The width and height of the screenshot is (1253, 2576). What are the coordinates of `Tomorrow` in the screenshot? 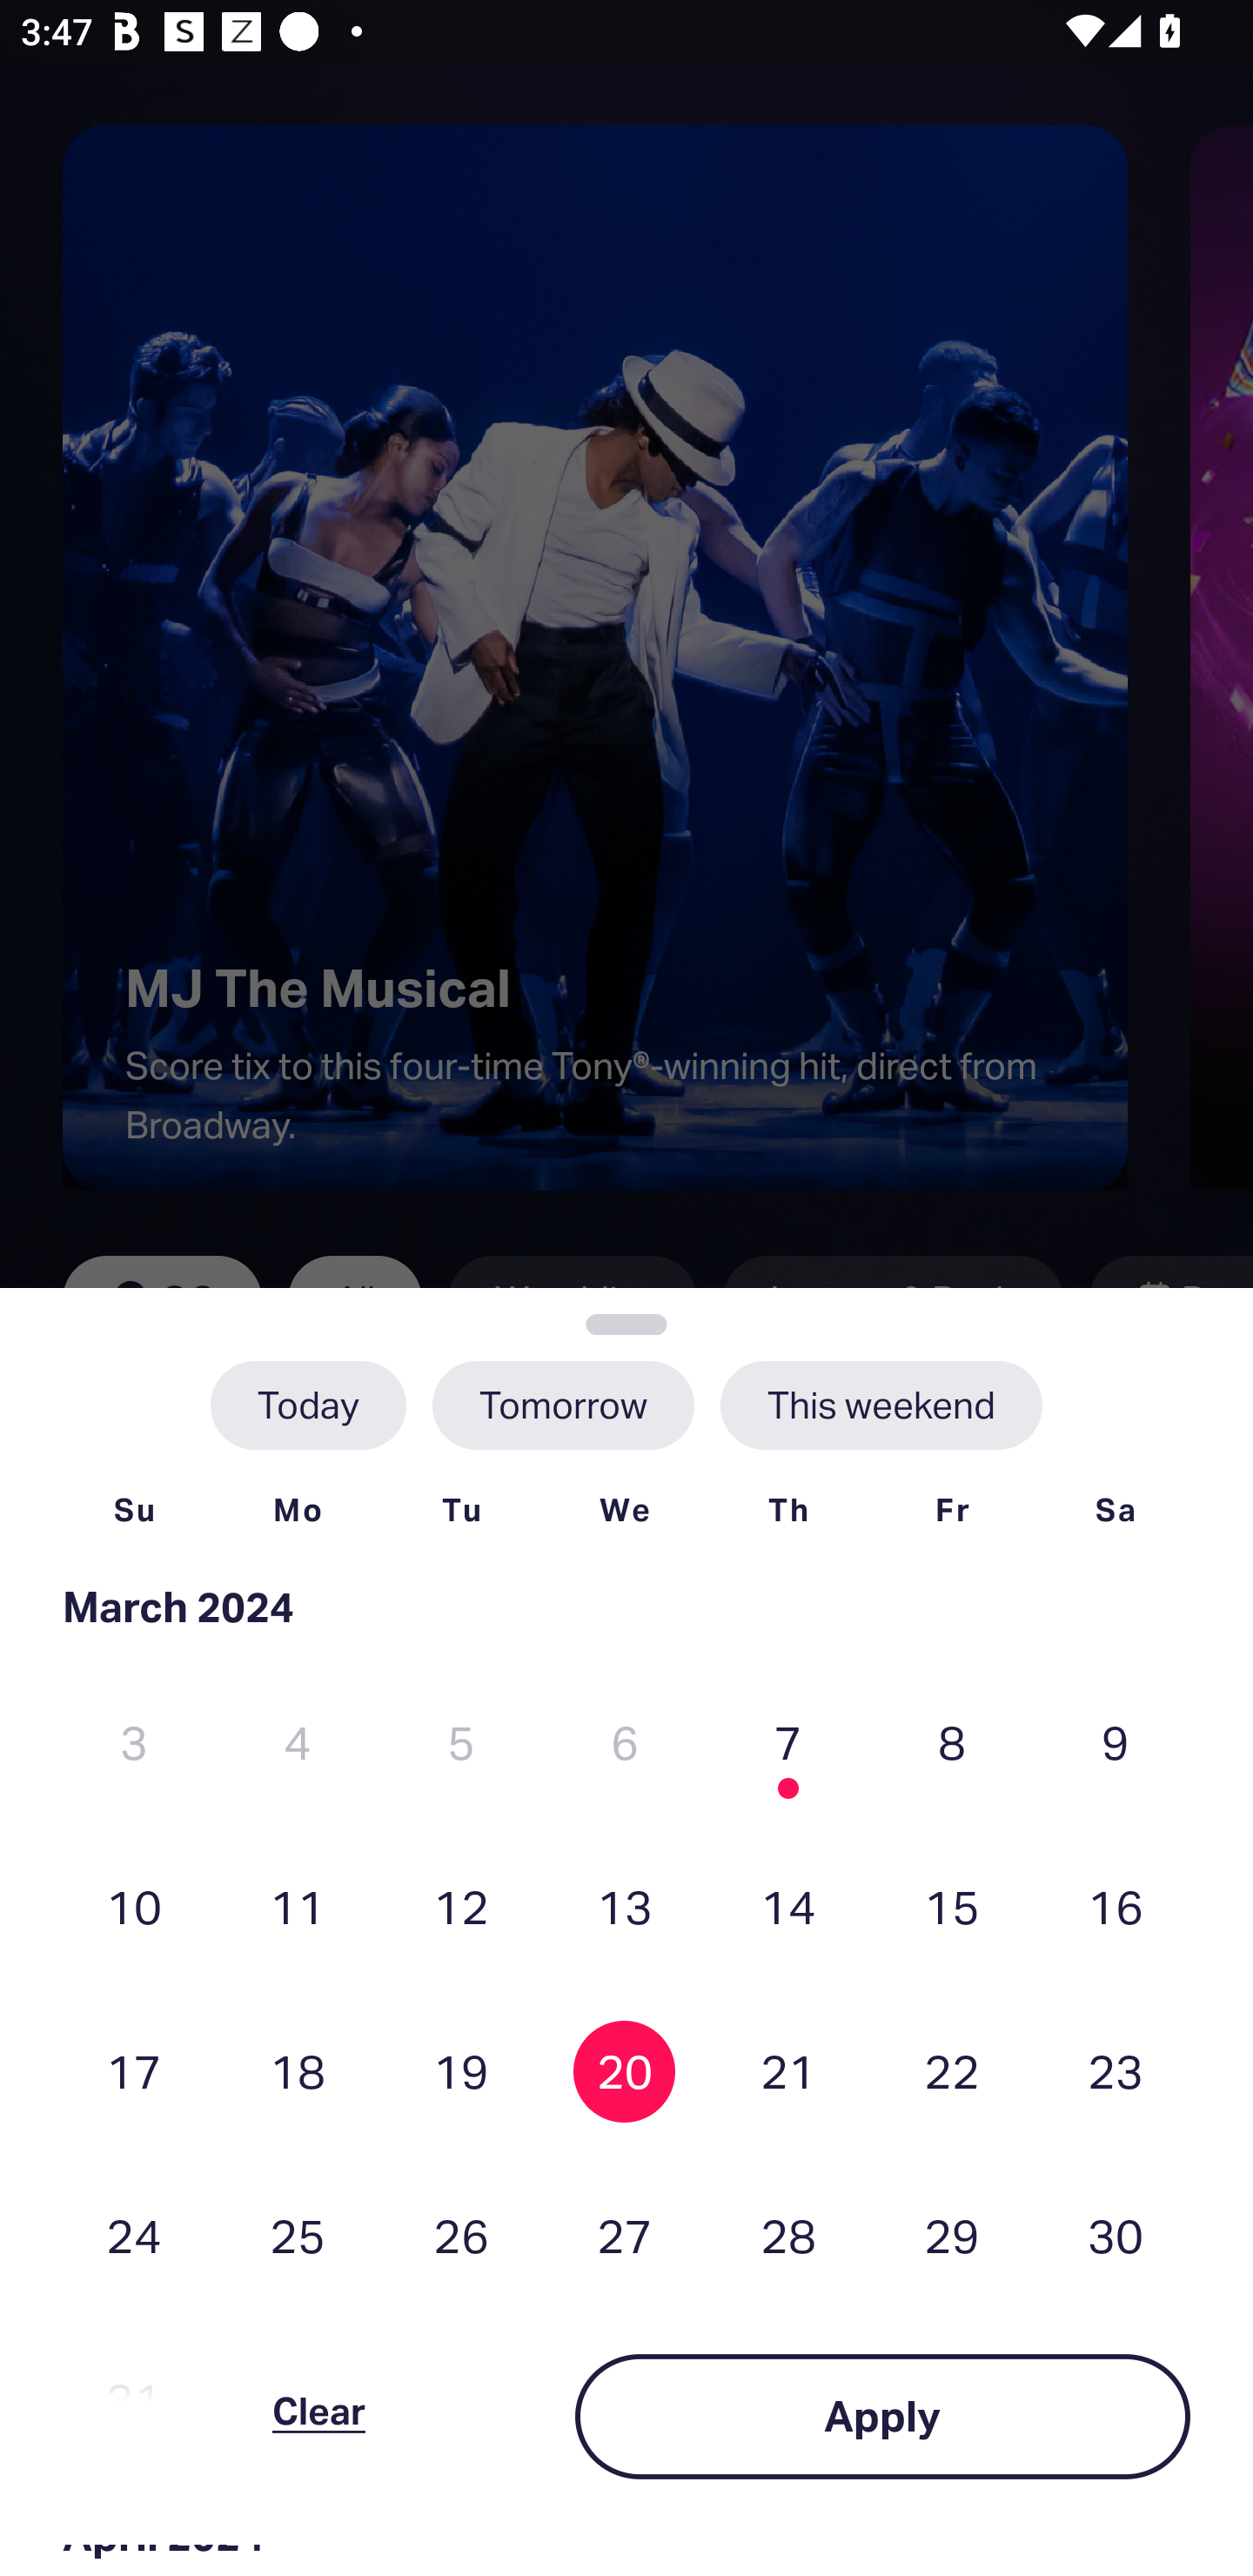 It's located at (562, 1405).